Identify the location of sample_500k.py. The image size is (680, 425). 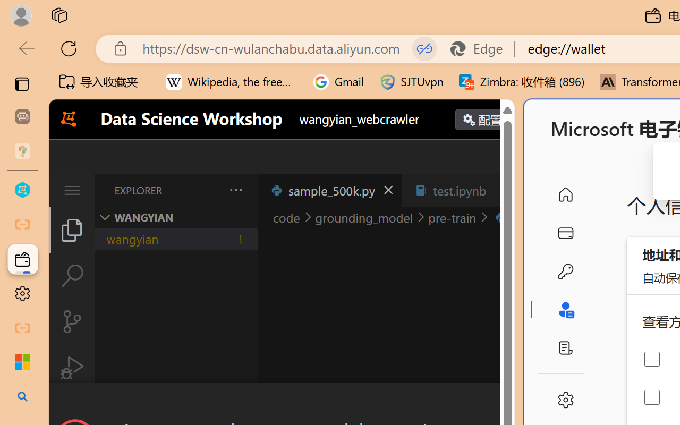
(329, 190).